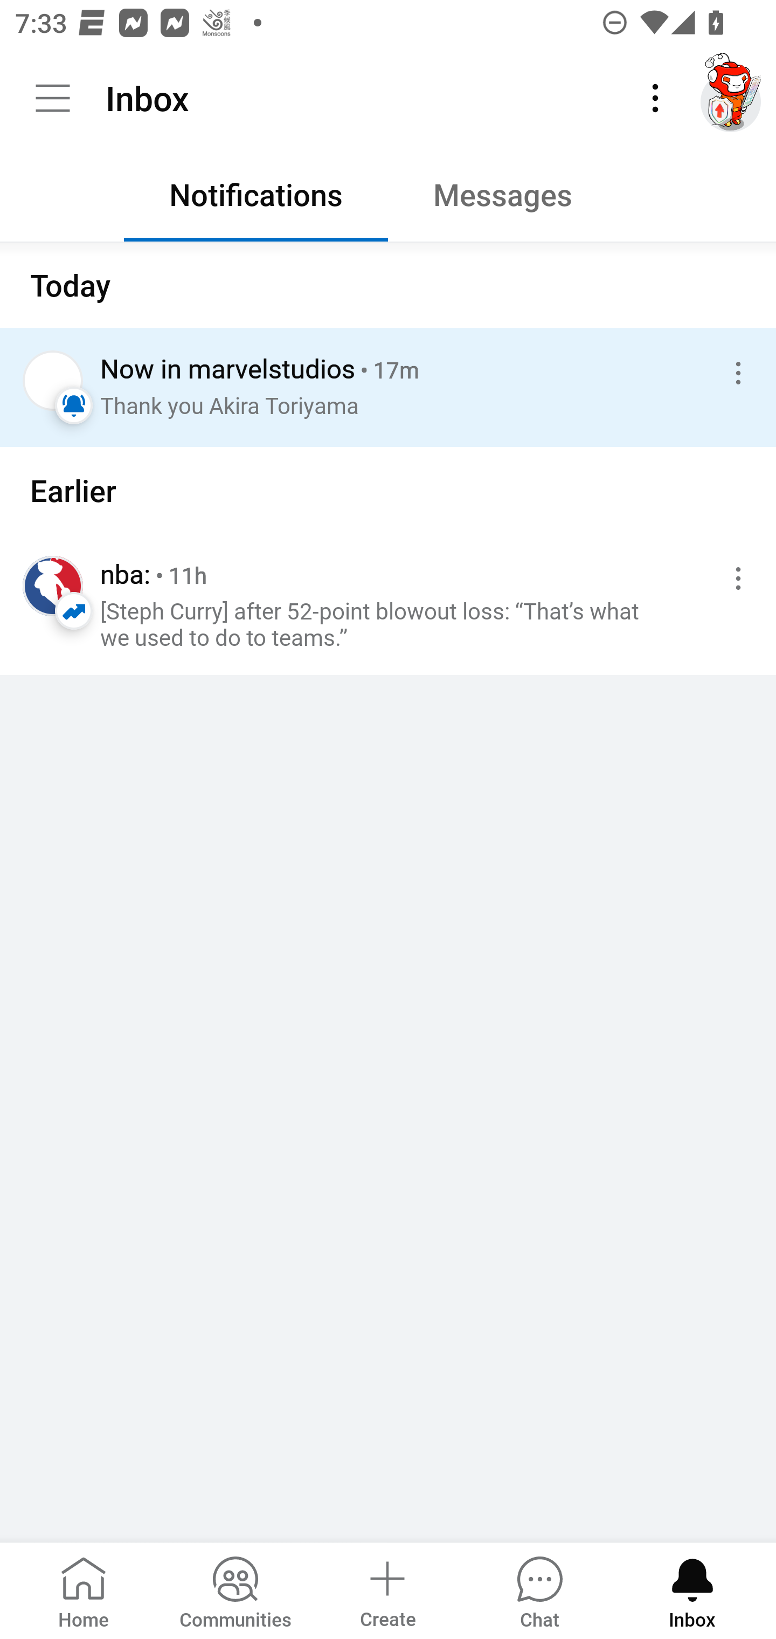 The image size is (776, 1639). What do you see at coordinates (235, 1589) in the screenshot?
I see `Communities` at bounding box center [235, 1589].